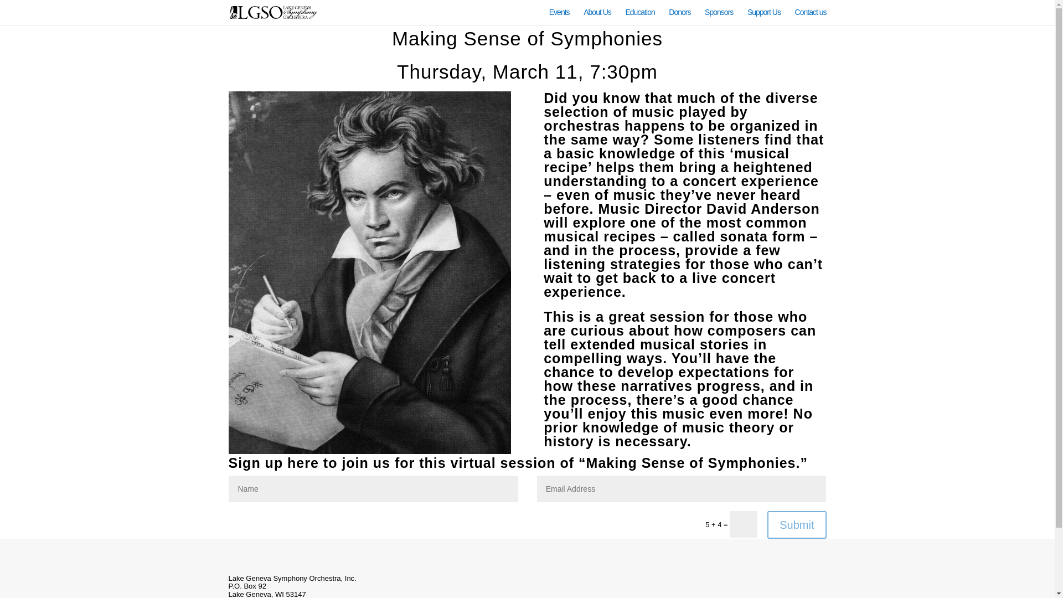 The width and height of the screenshot is (1063, 598). Describe the element at coordinates (597, 17) in the screenshot. I see `About Us` at that location.